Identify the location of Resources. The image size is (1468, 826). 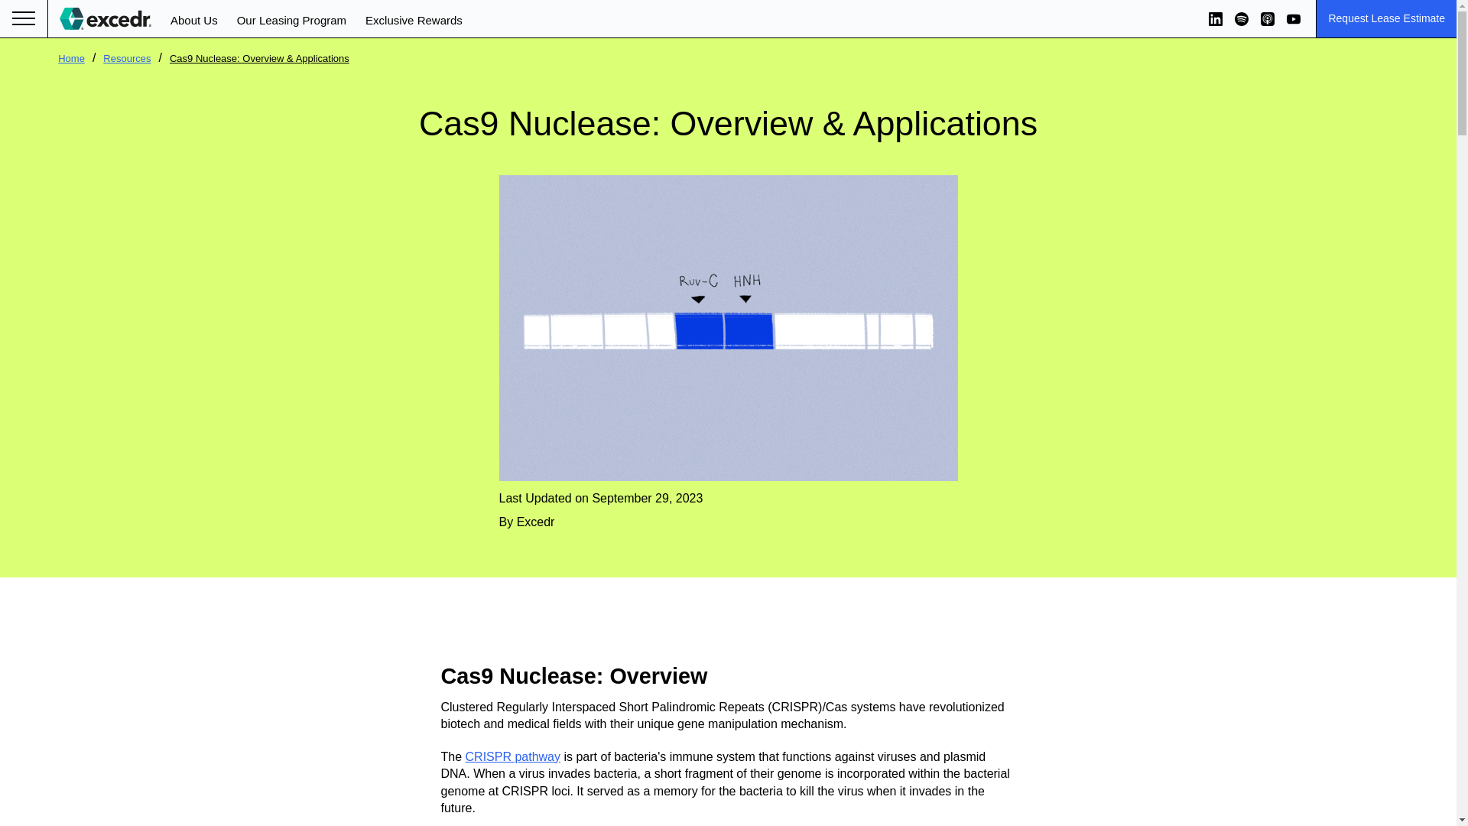
(127, 58).